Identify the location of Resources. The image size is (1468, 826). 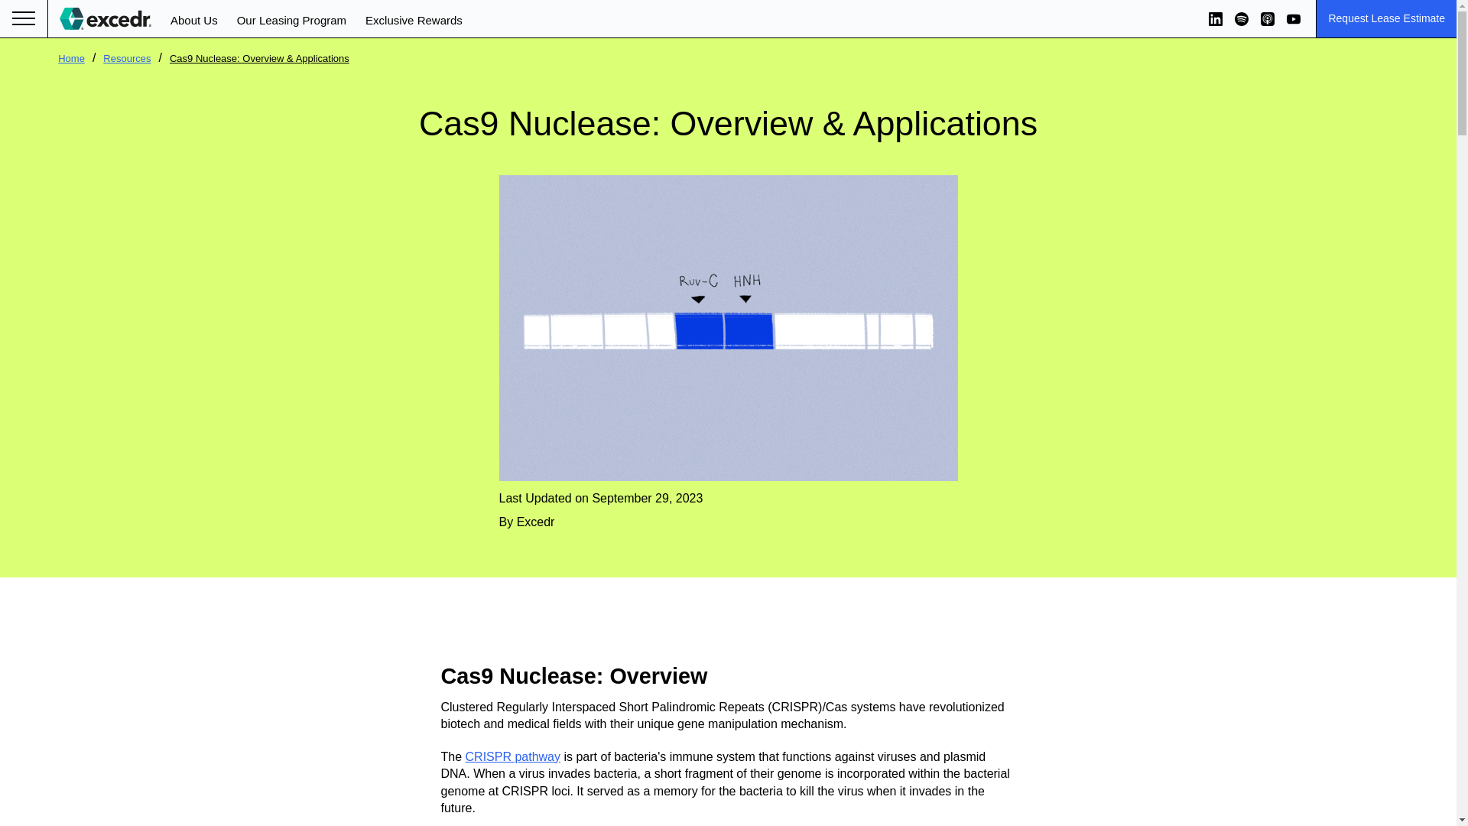
(127, 58).